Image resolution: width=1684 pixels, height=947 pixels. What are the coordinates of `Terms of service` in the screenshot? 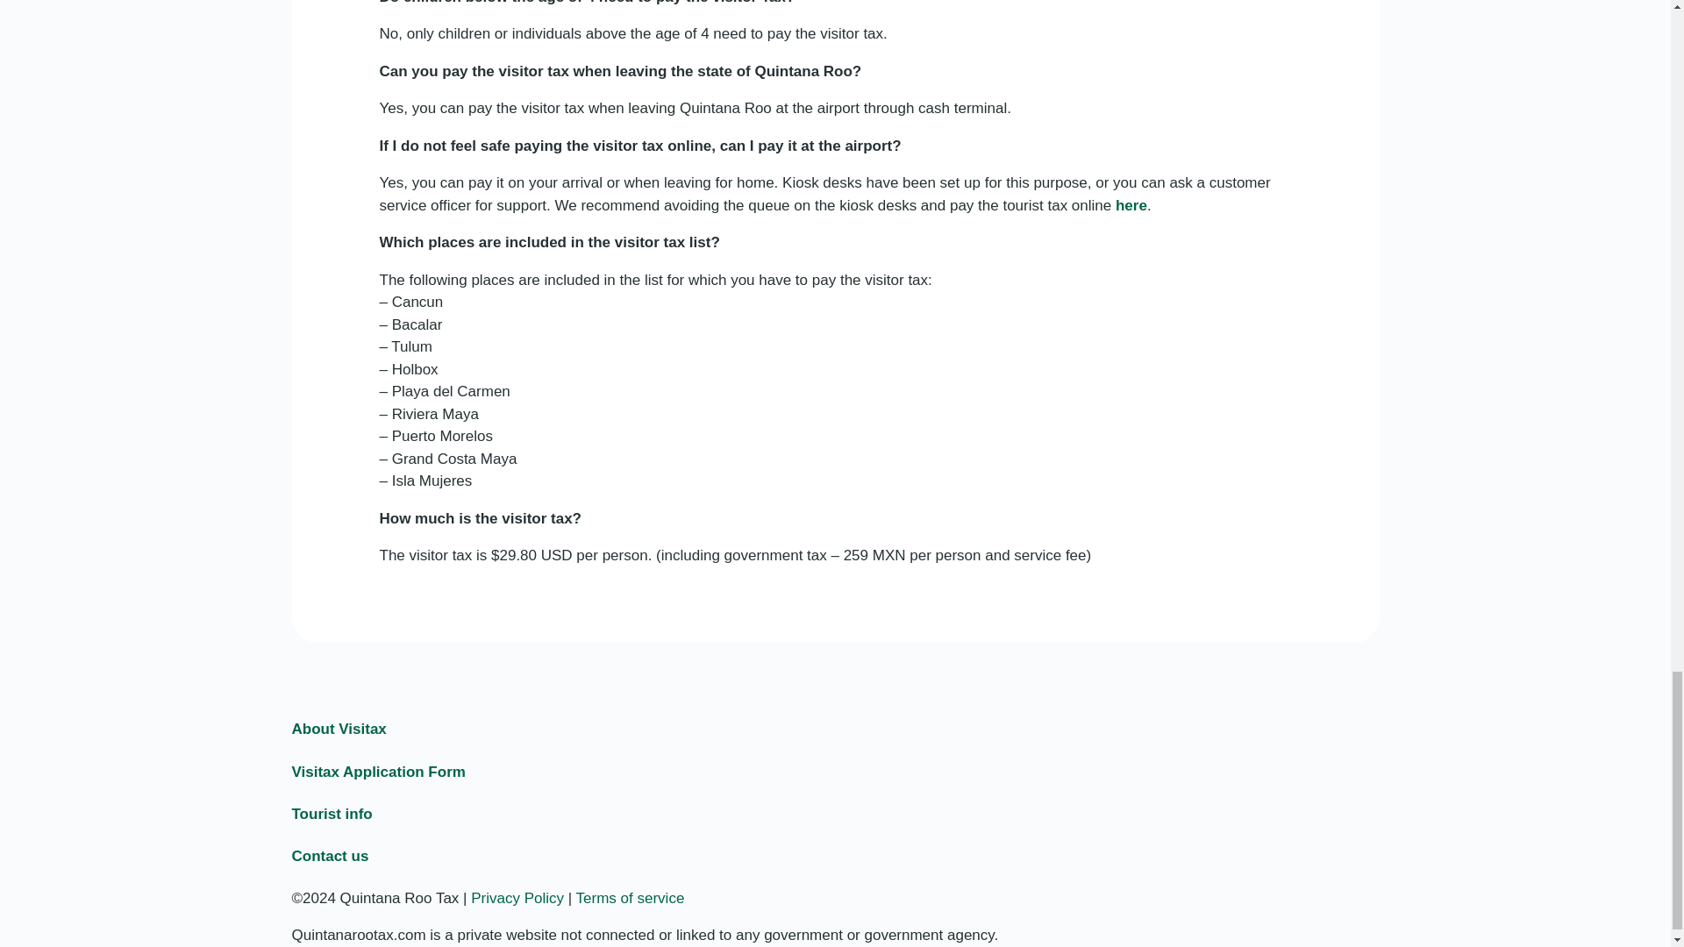 It's located at (630, 898).